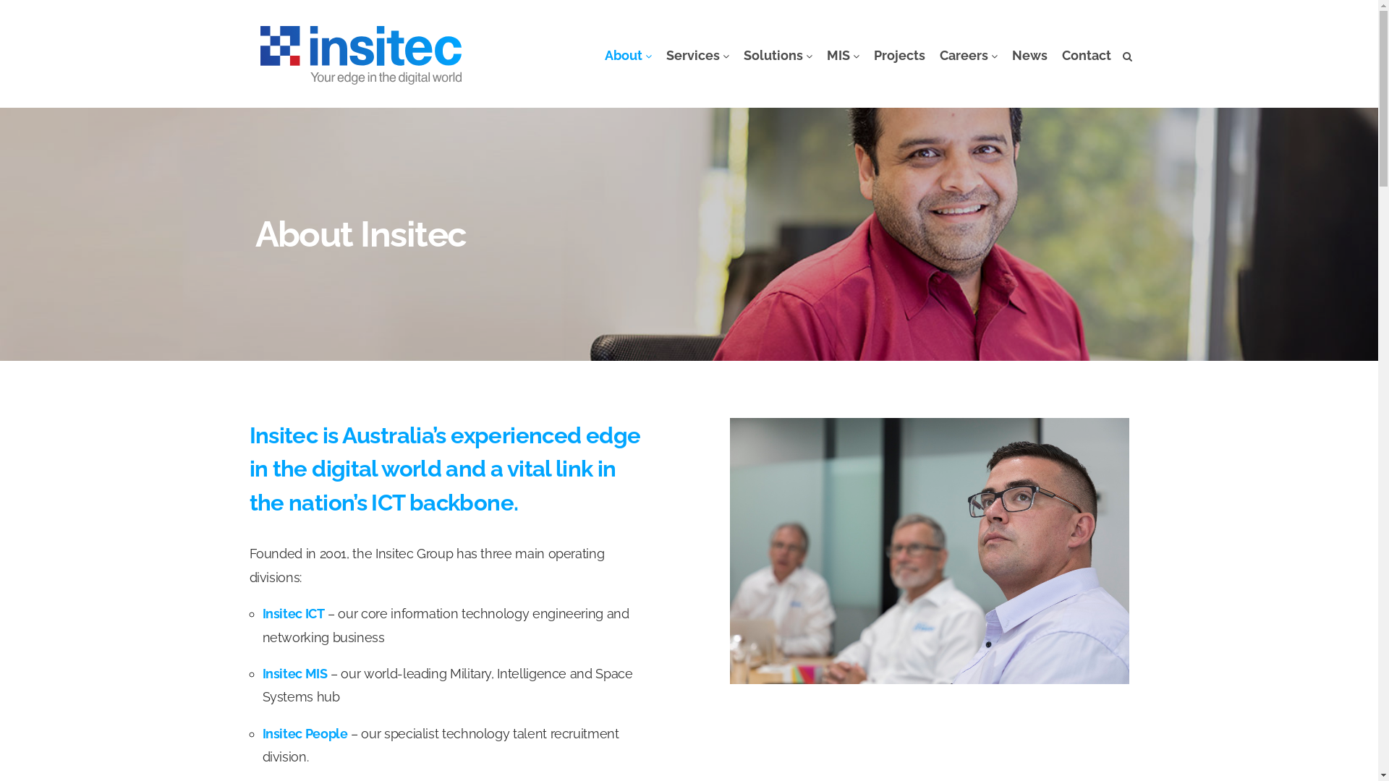 The height and width of the screenshot is (781, 1389). Describe the element at coordinates (697, 56) in the screenshot. I see `Services` at that location.